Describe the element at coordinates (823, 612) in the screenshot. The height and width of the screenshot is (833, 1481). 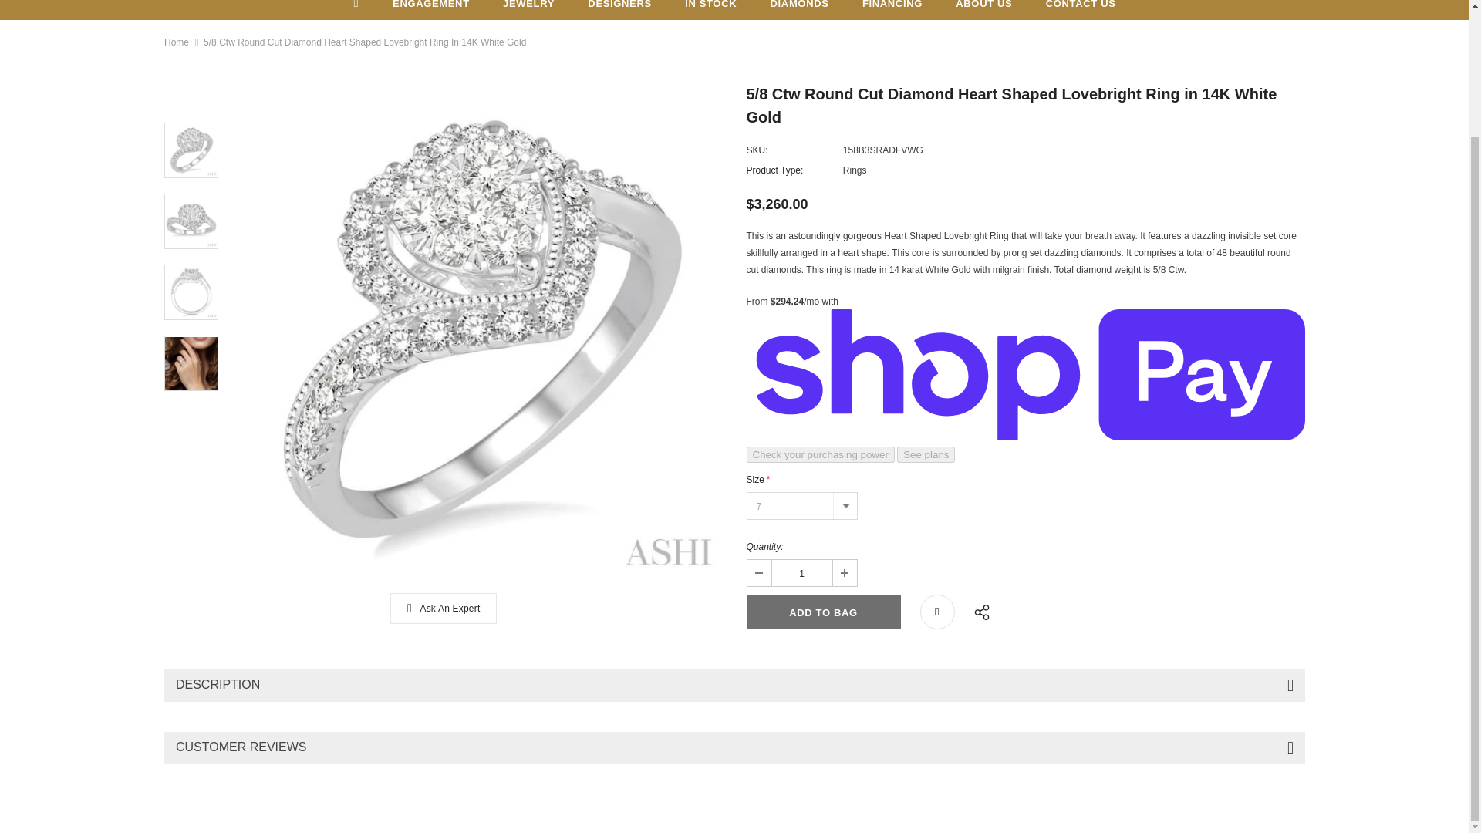
I see `Add to Bag` at that location.